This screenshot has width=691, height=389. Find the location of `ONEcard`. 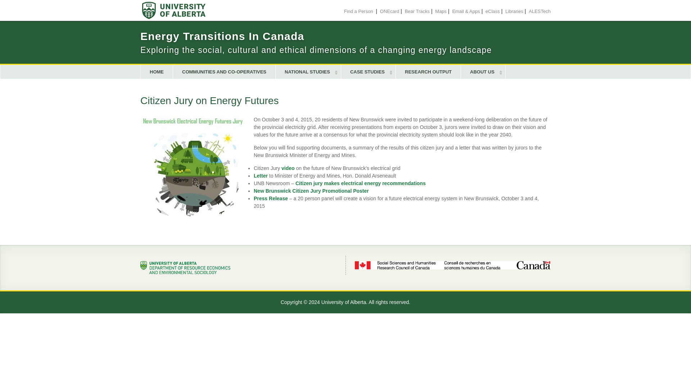

ONEcard is located at coordinates (389, 11).